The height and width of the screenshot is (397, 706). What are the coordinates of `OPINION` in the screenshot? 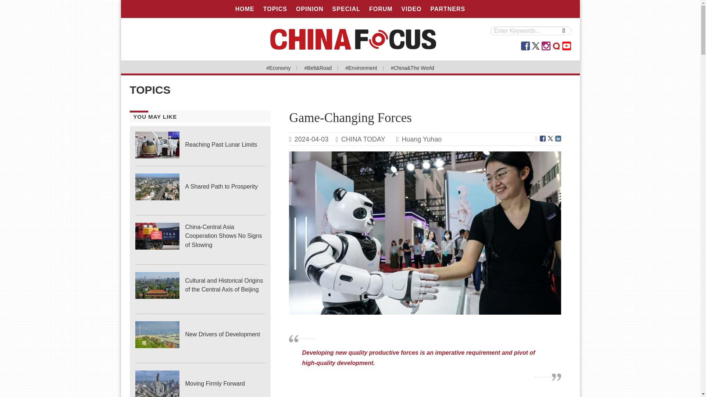 It's located at (310, 9).